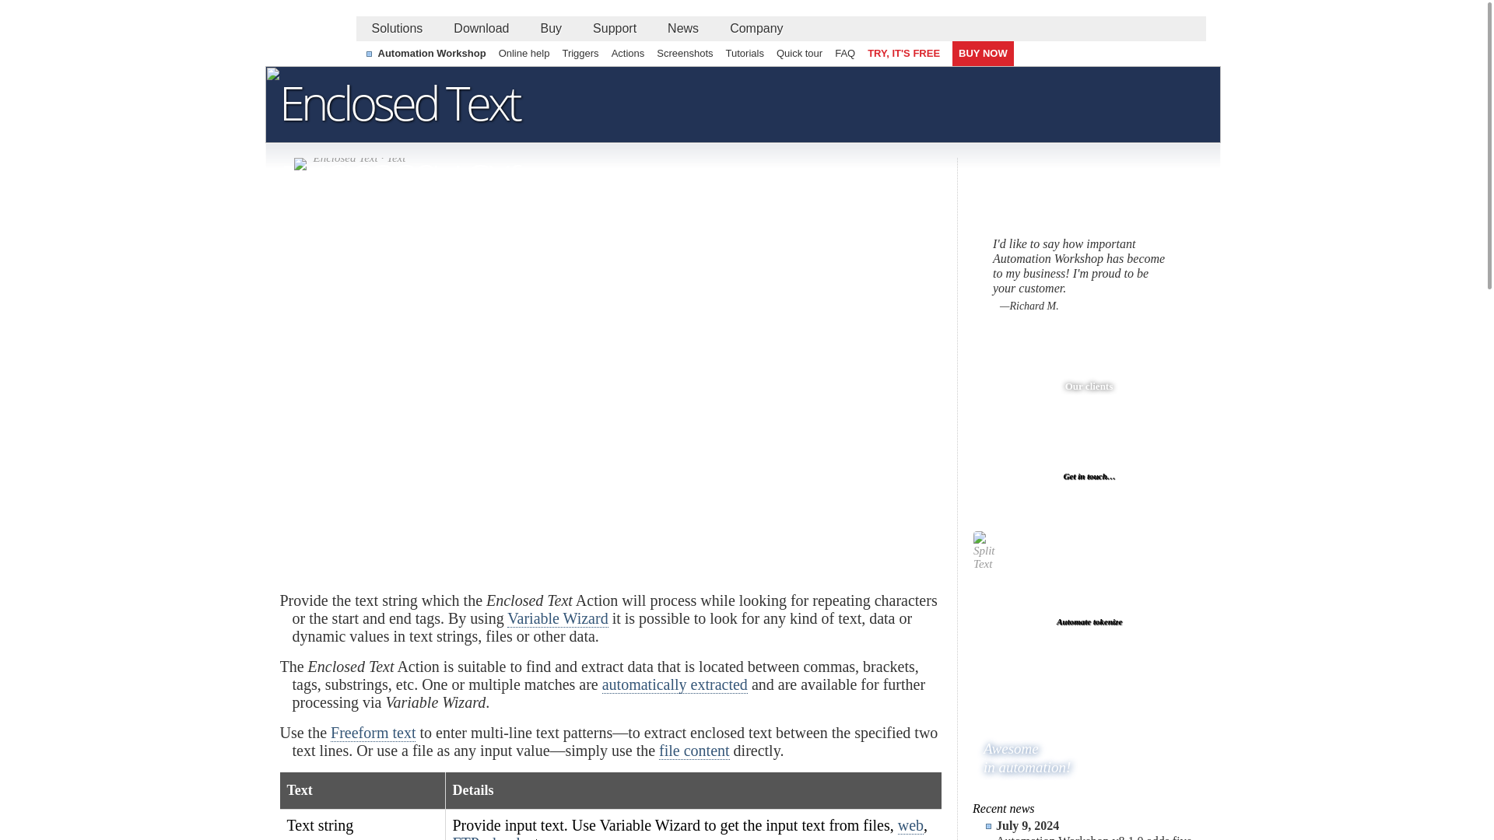 This screenshot has height=840, width=1494. I want to click on Freeform text, so click(372, 733).